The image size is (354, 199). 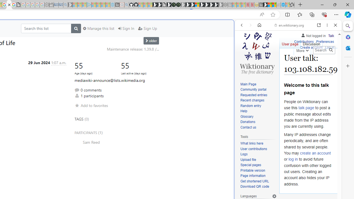 I want to click on Sam Reed, so click(x=116, y=142).